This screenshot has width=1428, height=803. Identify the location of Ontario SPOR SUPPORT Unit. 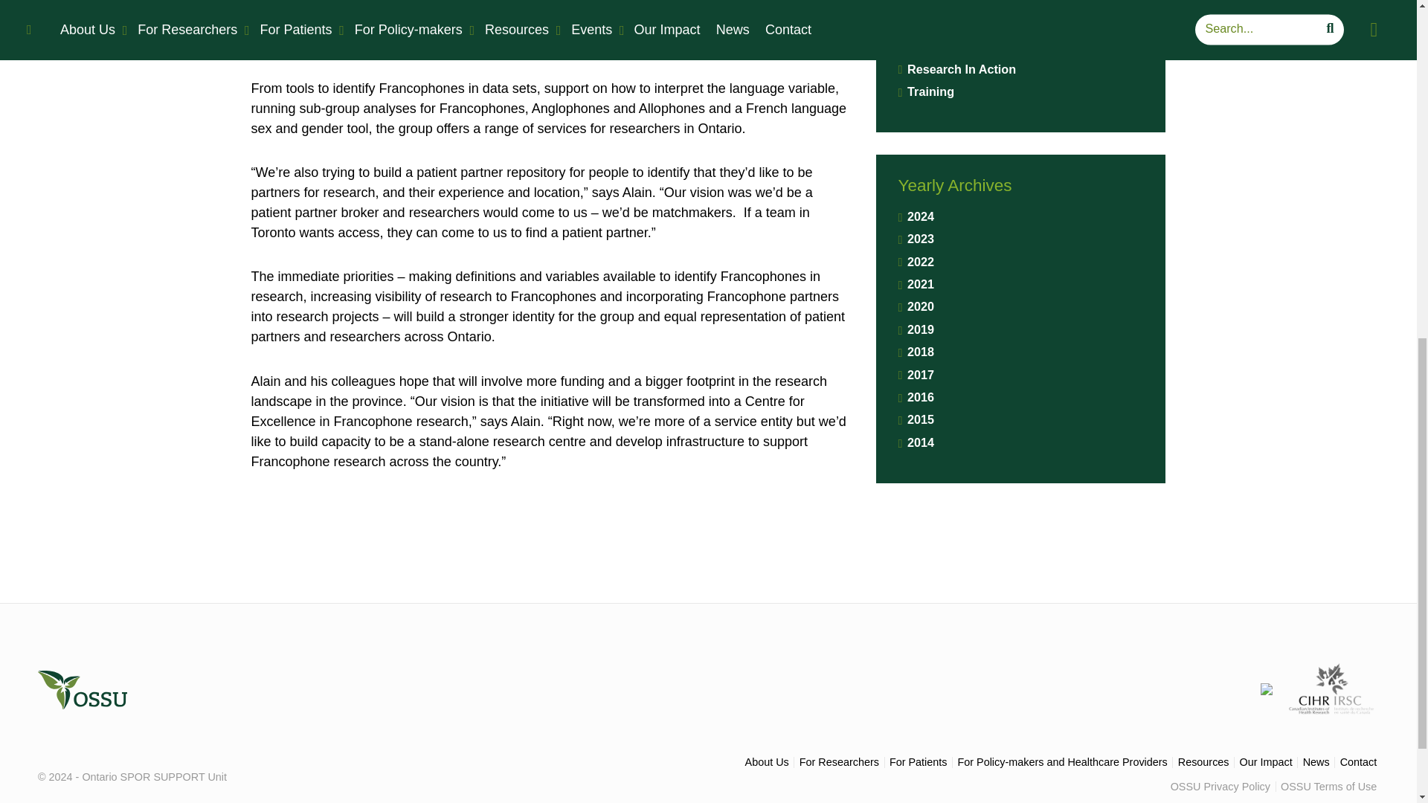
(82, 690).